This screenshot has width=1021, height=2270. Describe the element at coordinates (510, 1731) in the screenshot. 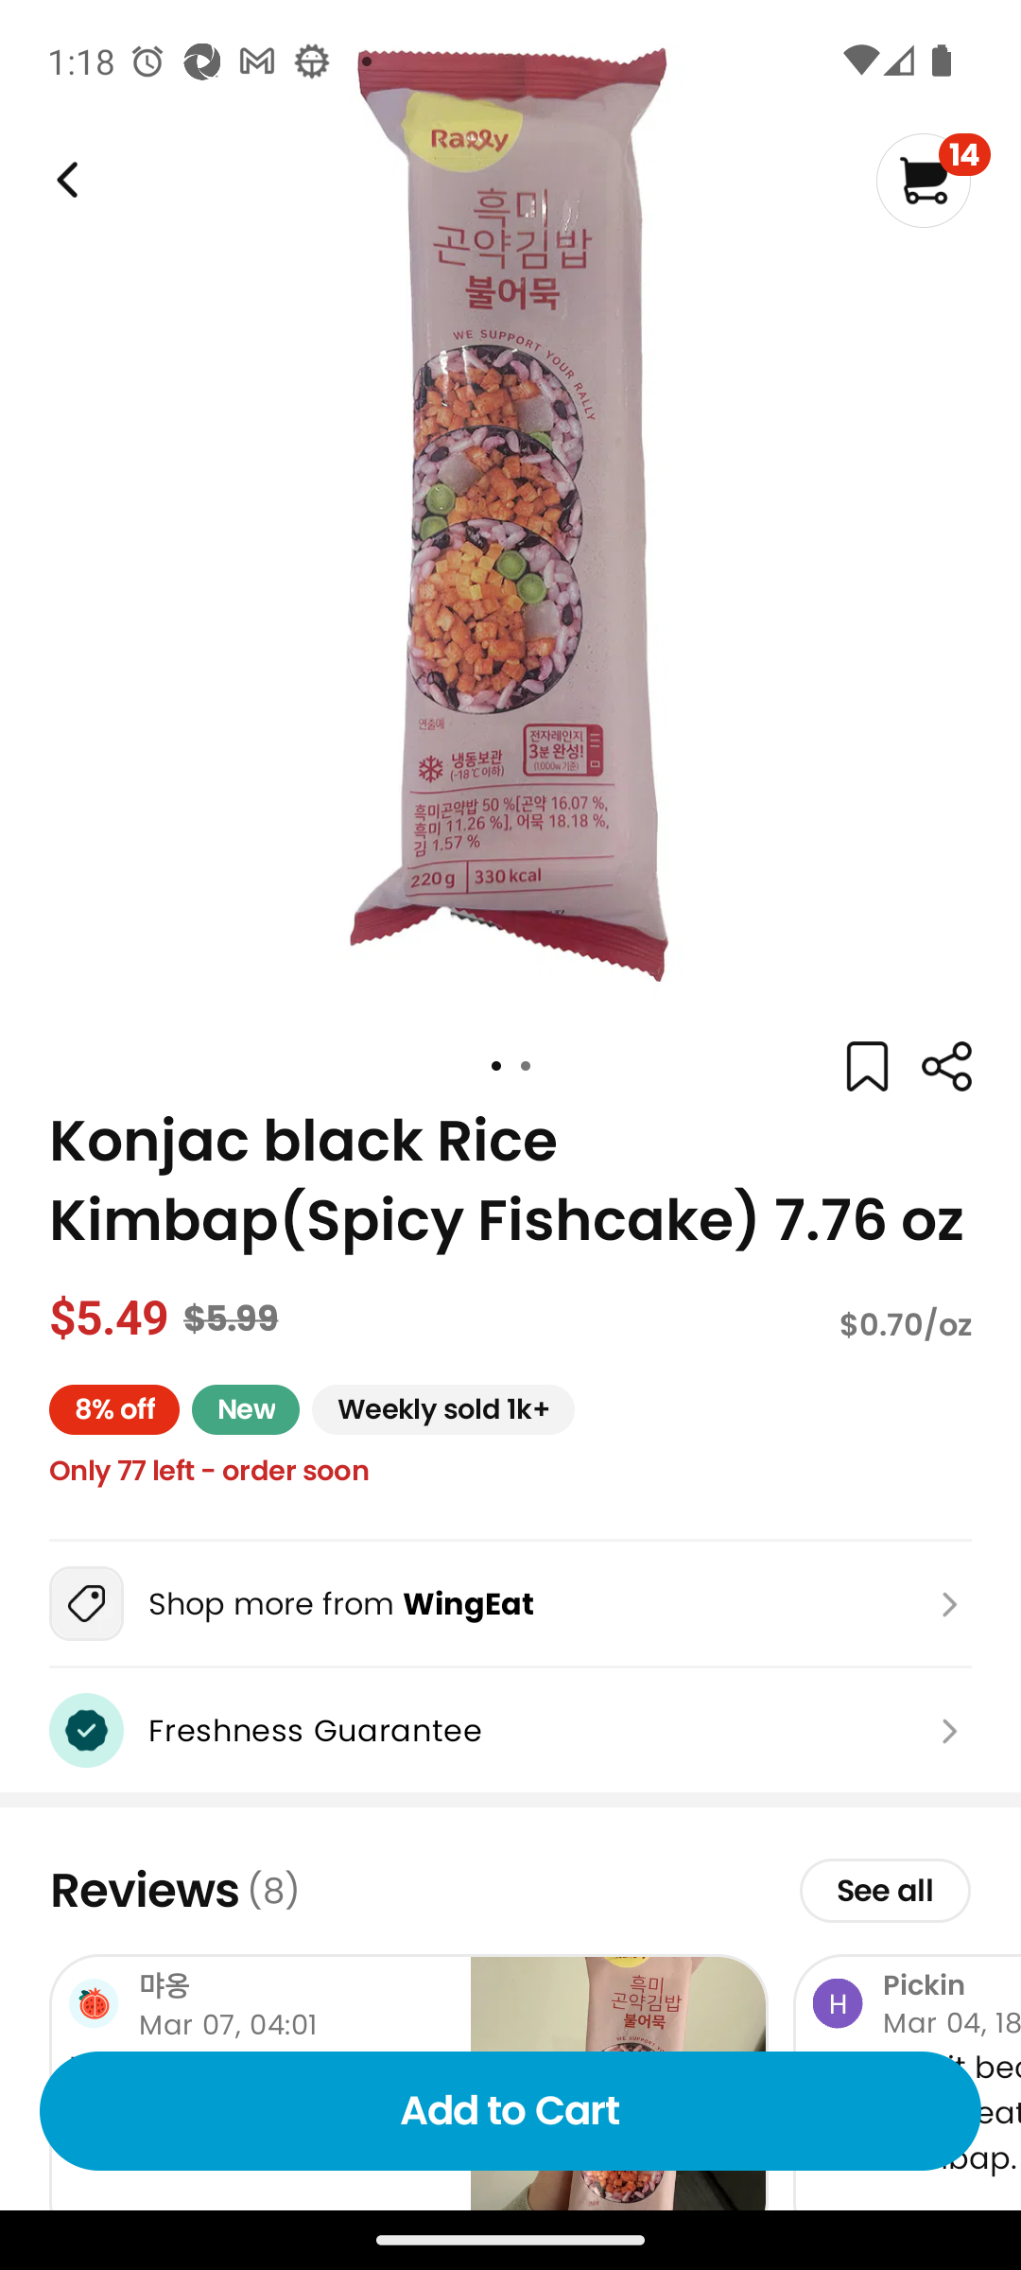

I see `Freshness Guarantee` at that location.